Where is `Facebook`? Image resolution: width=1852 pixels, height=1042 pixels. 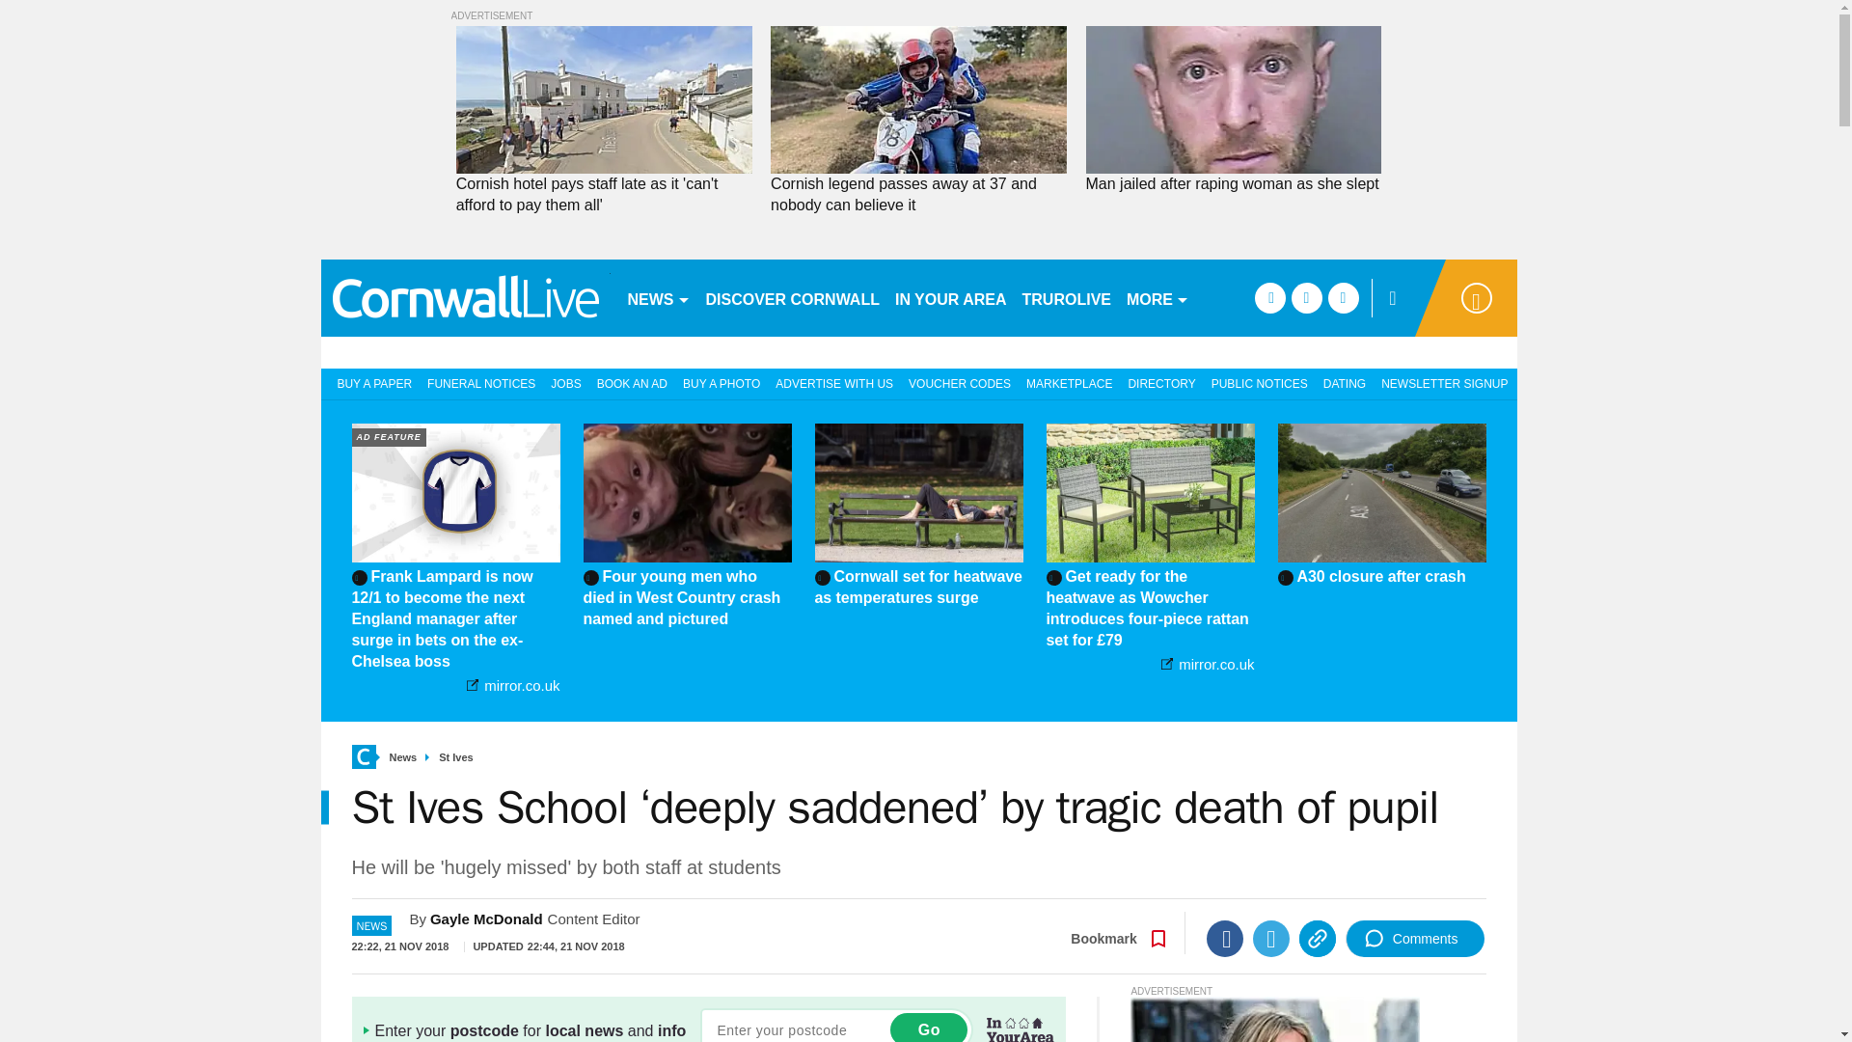
Facebook is located at coordinates (1225, 938).